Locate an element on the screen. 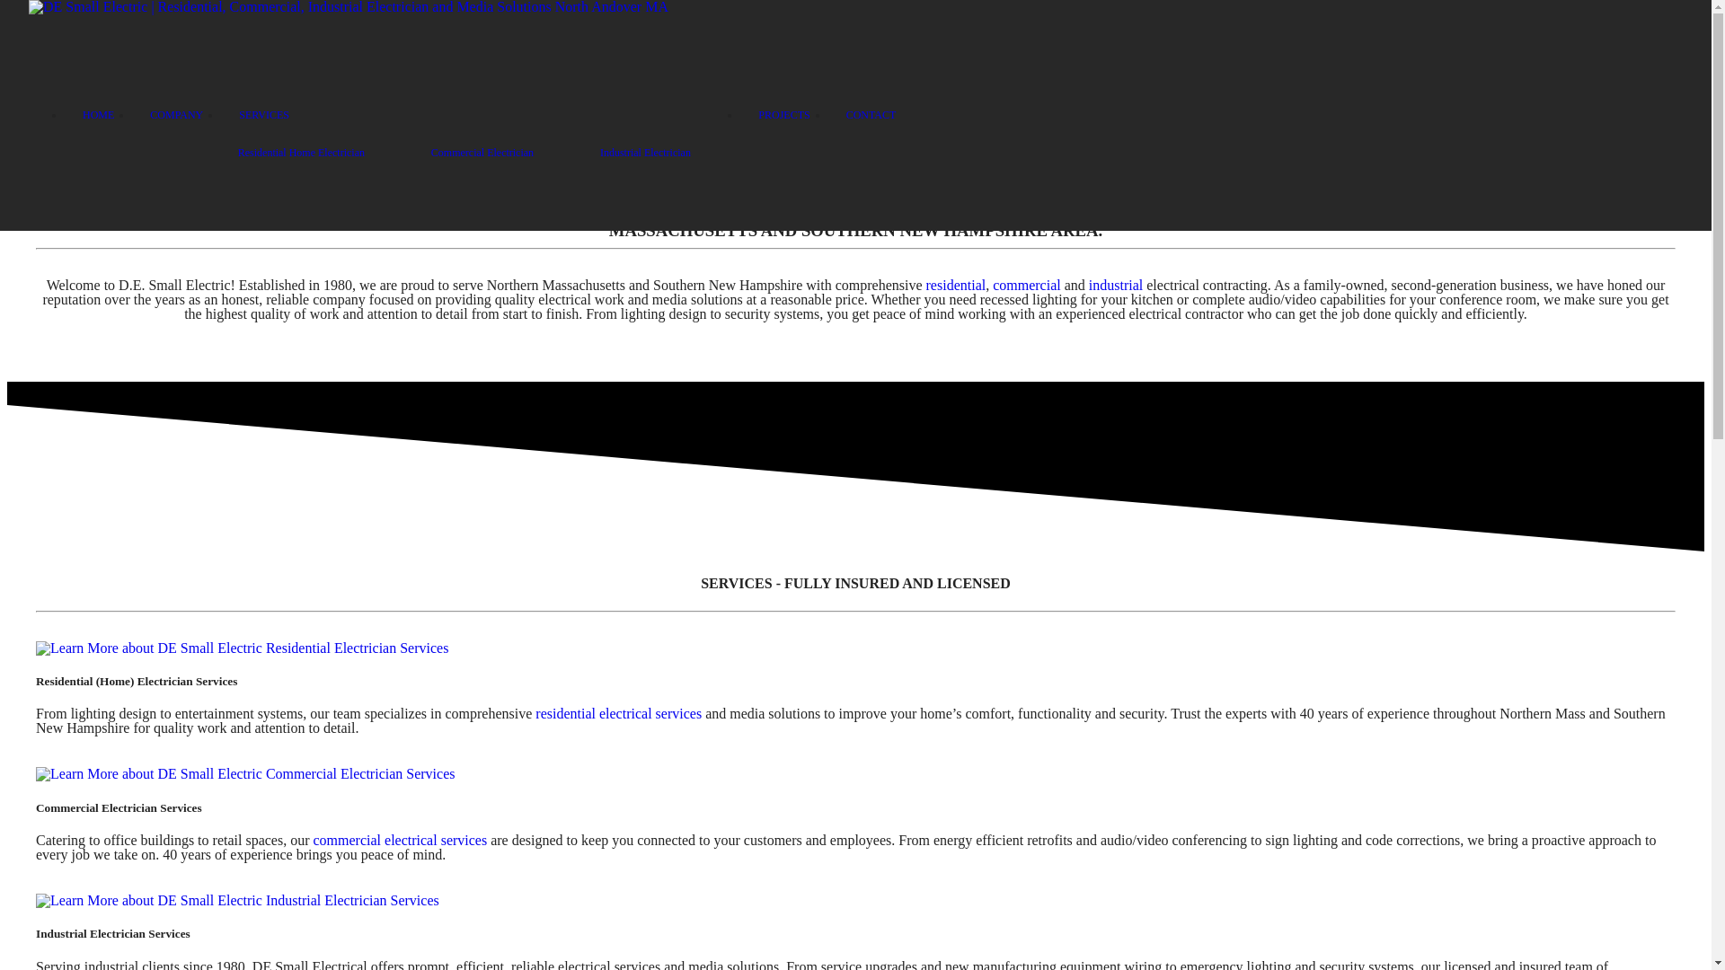 Image resolution: width=1725 pixels, height=970 pixels. commercial electrical services is located at coordinates (401, 839).